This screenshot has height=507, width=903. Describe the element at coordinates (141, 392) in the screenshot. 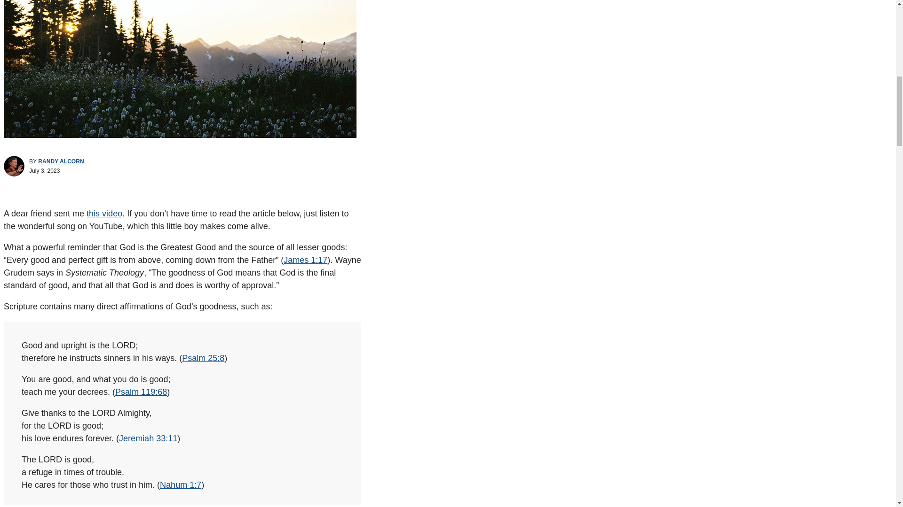

I see `Psalm 119:68` at that location.